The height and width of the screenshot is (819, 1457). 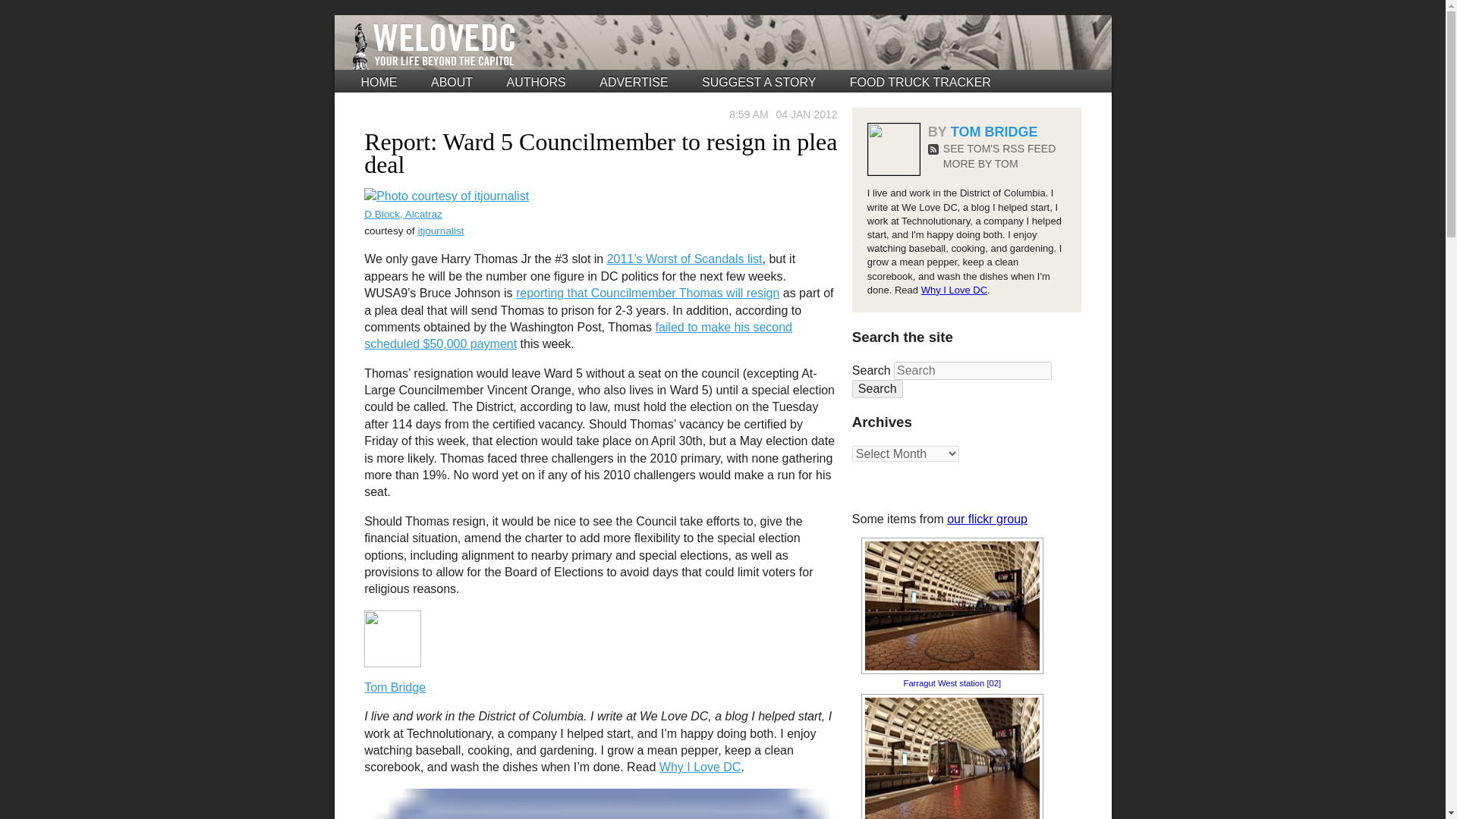 What do you see at coordinates (537, 82) in the screenshot?
I see `AUTHORS` at bounding box center [537, 82].